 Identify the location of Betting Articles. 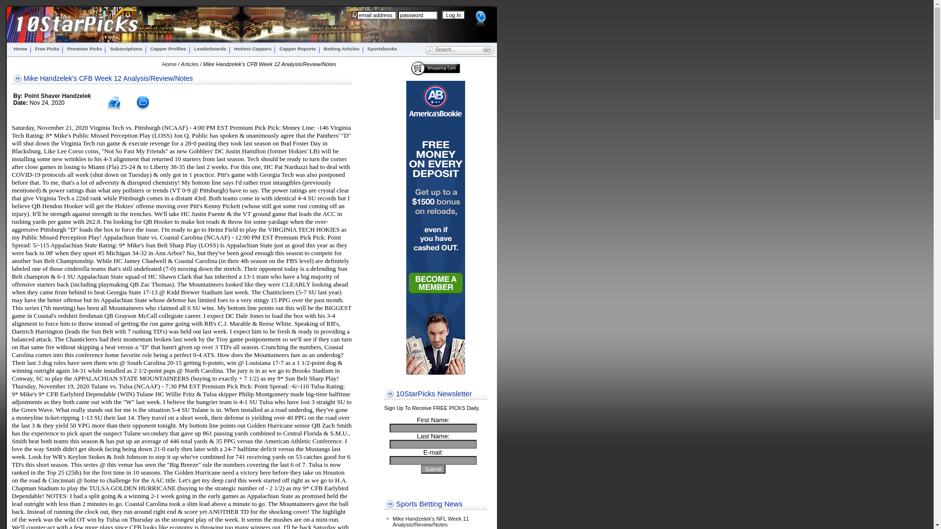
(342, 49).